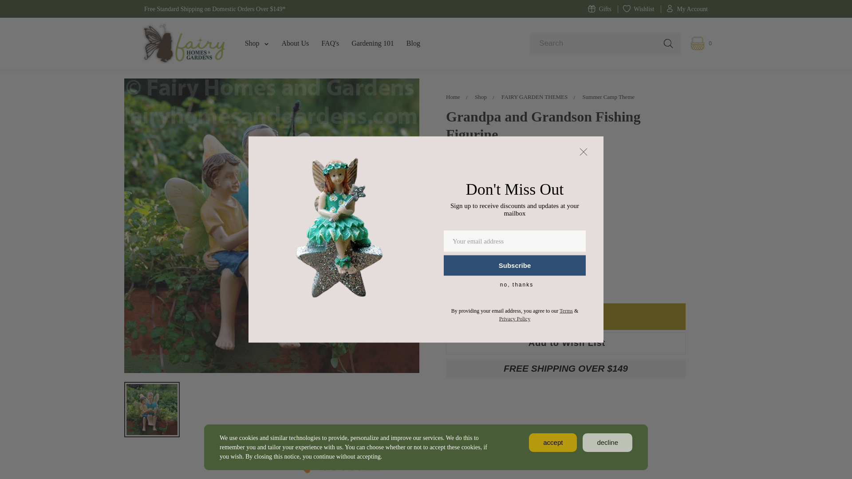  Describe the element at coordinates (565, 317) in the screenshot. I see `Add to Cart` at that location.